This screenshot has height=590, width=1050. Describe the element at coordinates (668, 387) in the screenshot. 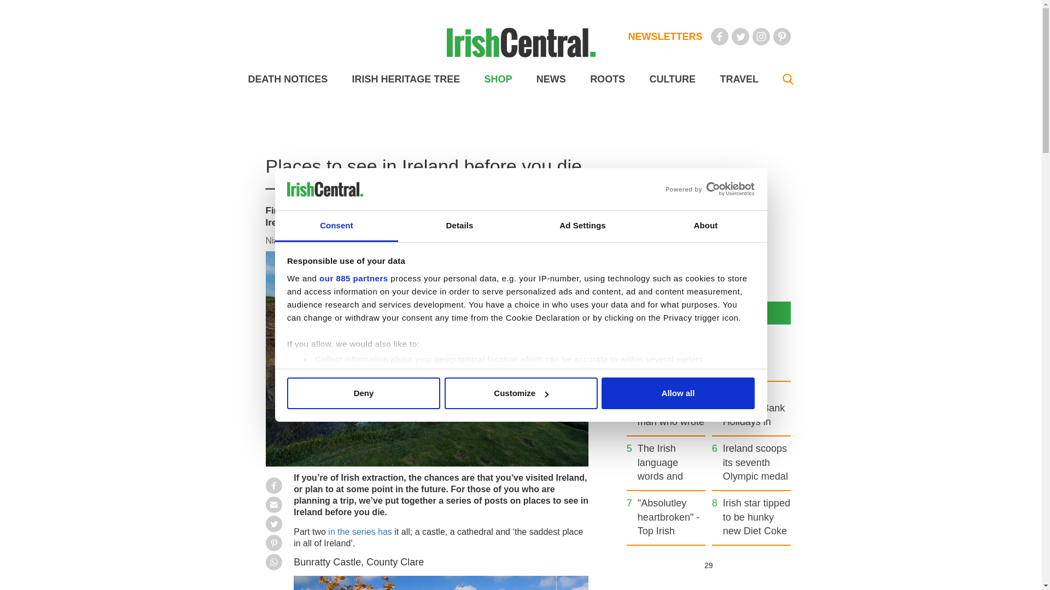

I see `details section` at that location.